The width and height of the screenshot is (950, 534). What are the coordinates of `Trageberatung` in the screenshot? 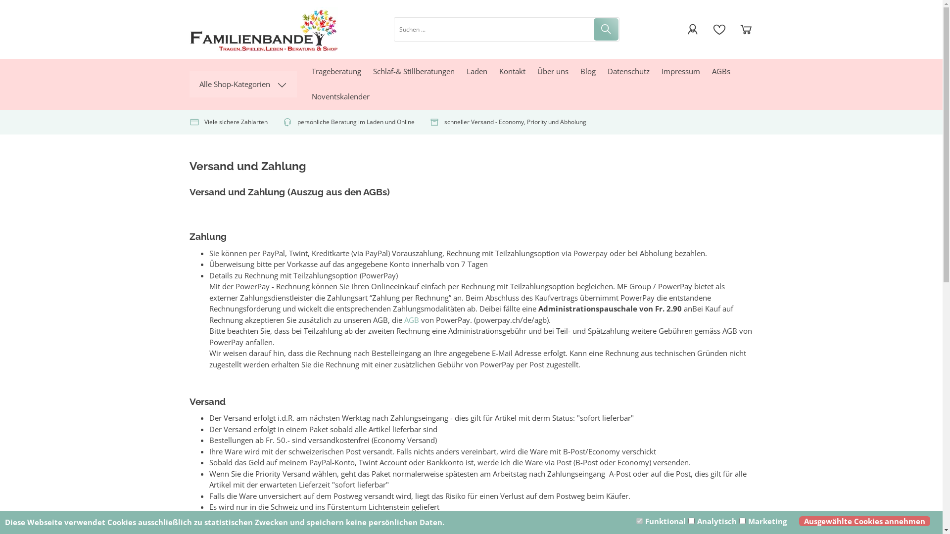 It's located at (336, 71).